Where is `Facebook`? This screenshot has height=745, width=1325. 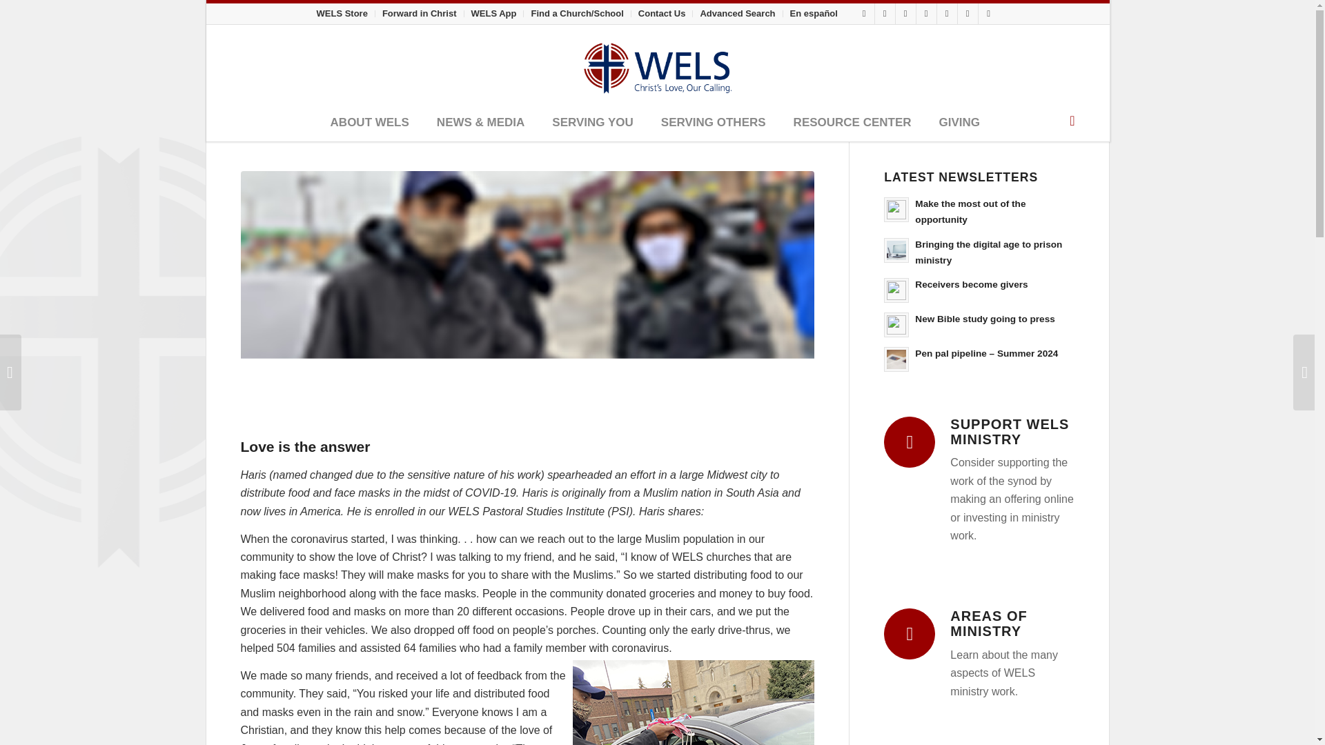
Facebook is located at coordinates (864, 14).